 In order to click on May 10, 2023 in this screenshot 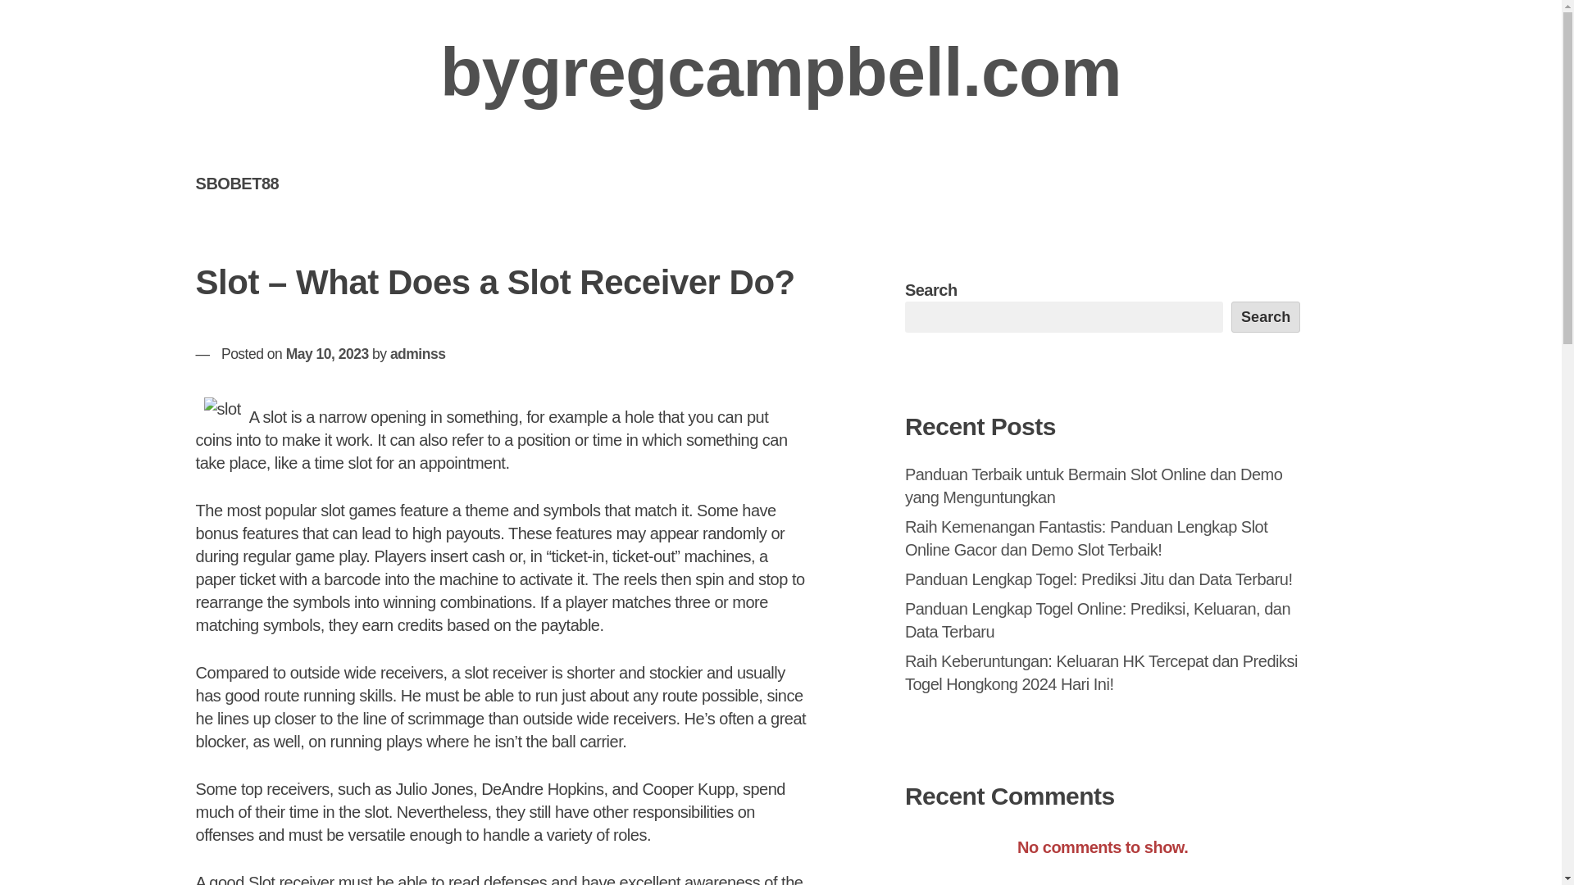, I will do `click(327, 354)`.